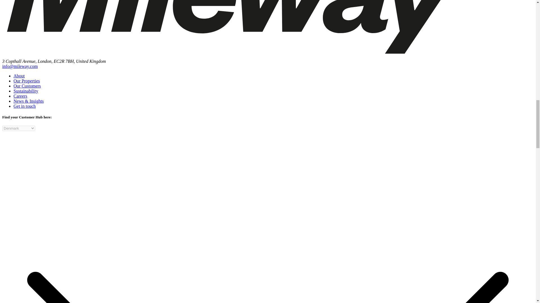 The height and width of the screenshot is (303, 540). What do you see at coordinates (20, 96) in the screenshot?
I see `Careers` at bounding box center [20, 96].